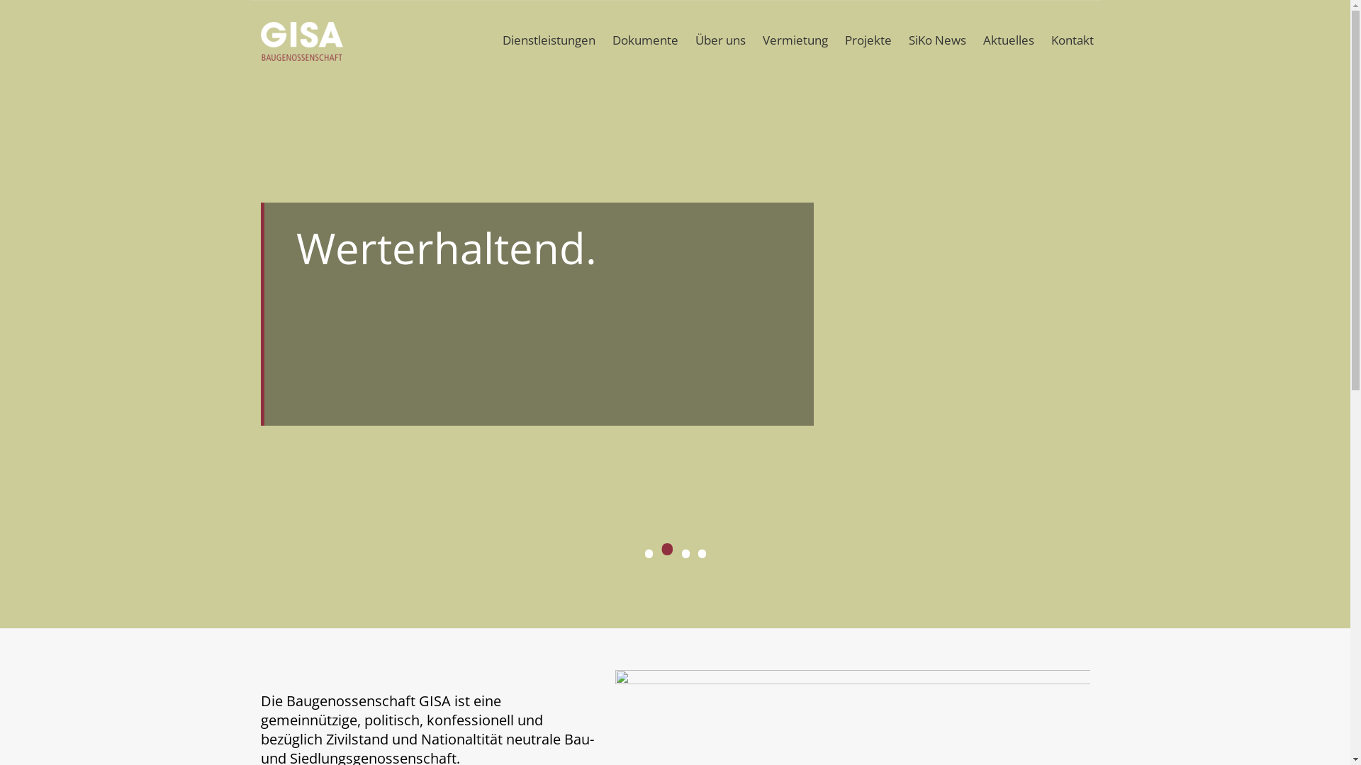 The height and width of the screenshot is (765, 1361). I want to click on SiKo News, so click(937, 40).